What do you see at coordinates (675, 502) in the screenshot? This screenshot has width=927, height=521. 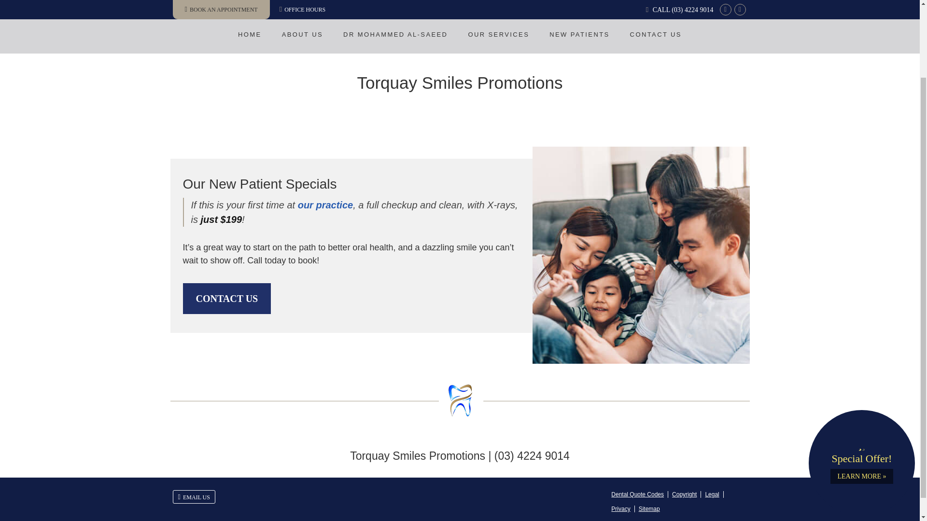 I see `Footer Links` at bounding box center [675, 502].